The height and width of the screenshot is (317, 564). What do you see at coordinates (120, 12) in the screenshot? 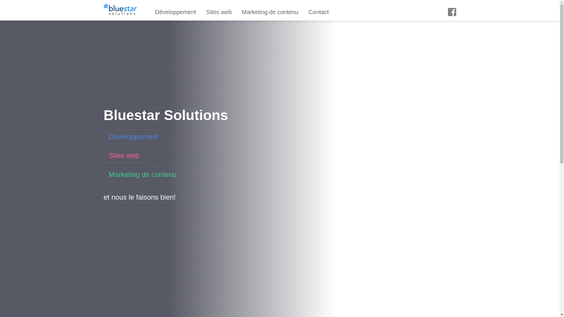
I see `Accueil` at bounding box center [120, 12].